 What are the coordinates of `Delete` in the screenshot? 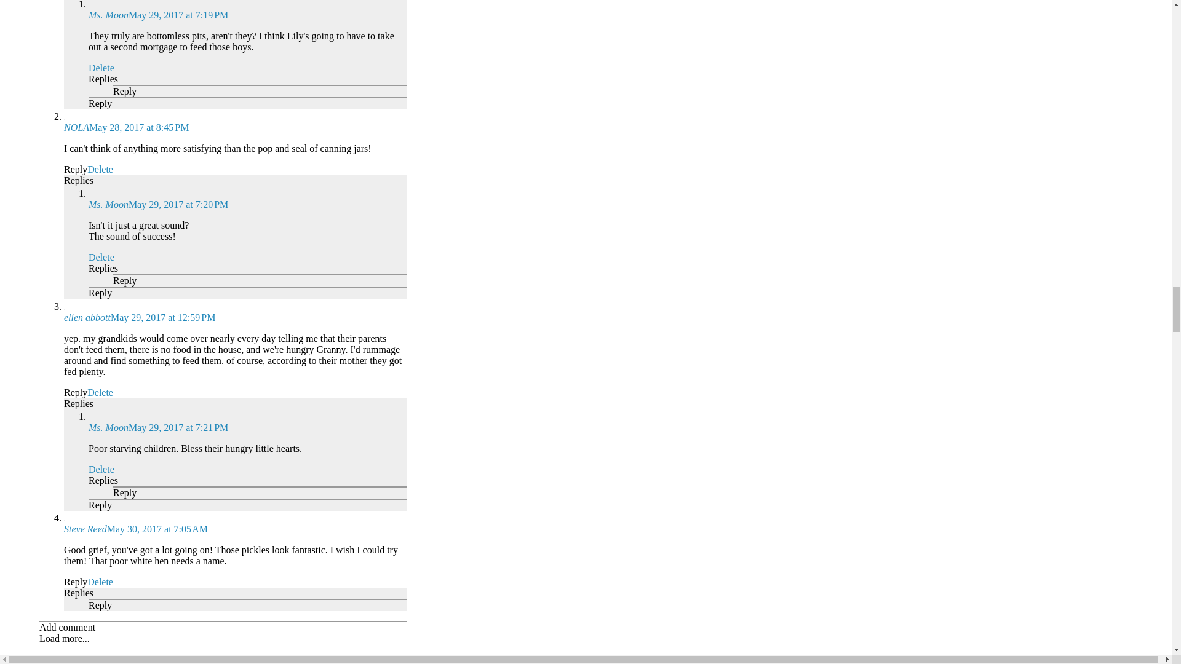 It's located at (100, 169).